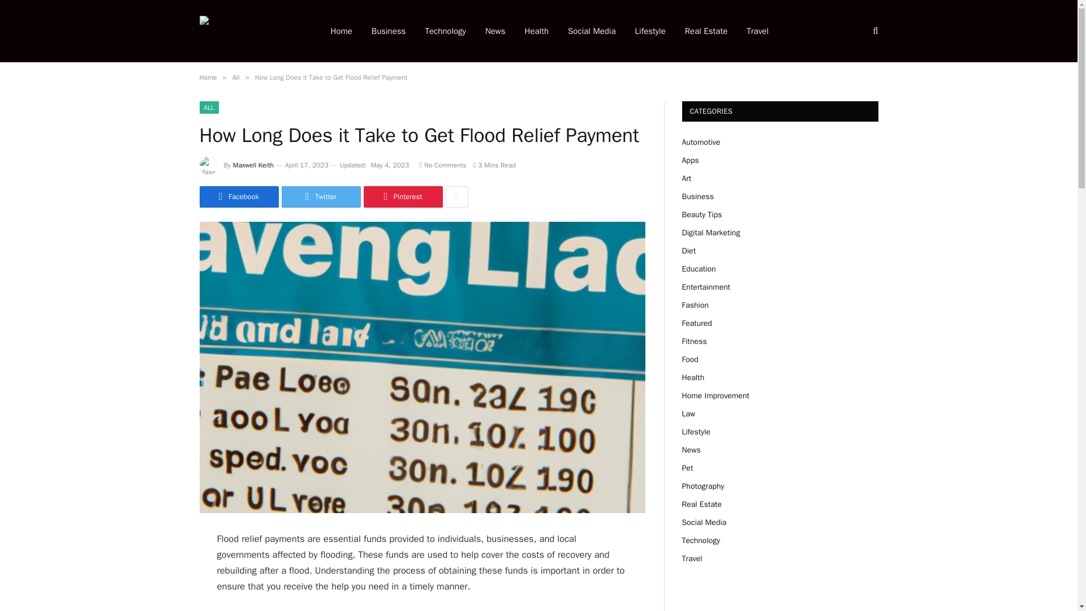  I want to click on Dcrazed.net, so click(249, 31).